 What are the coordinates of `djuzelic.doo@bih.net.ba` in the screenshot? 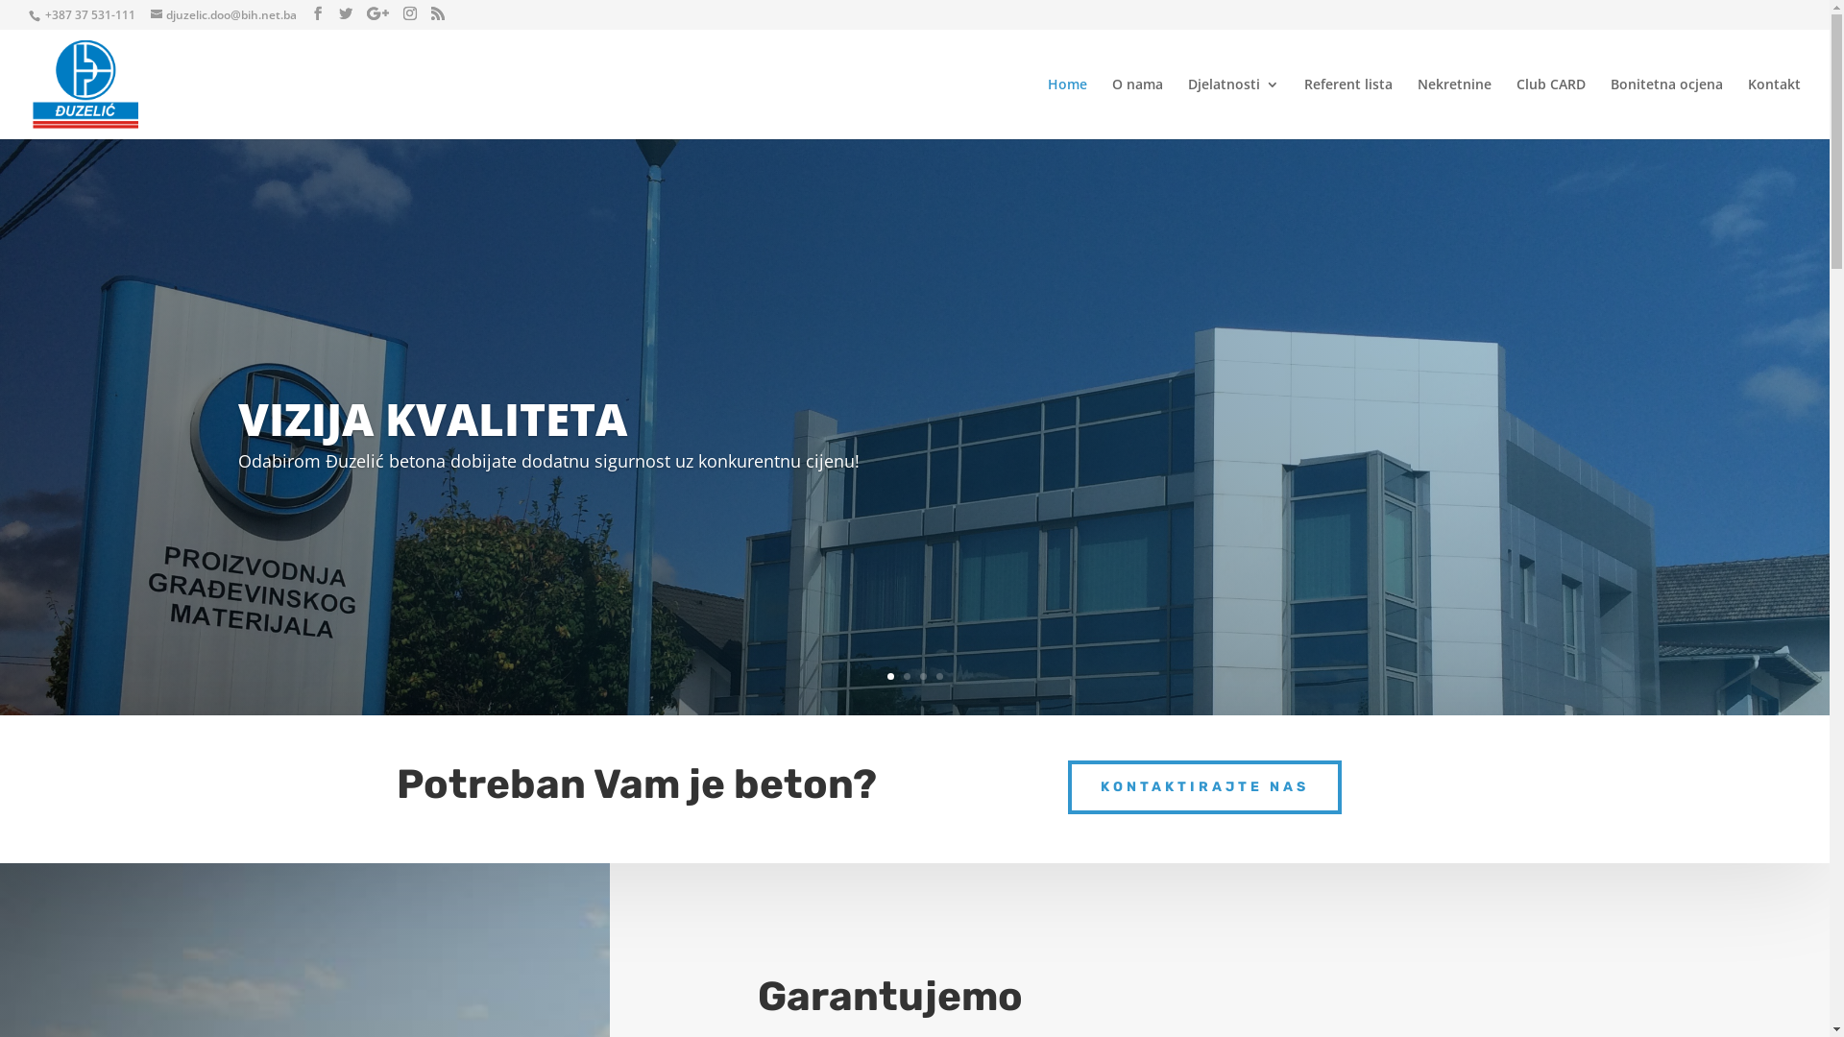 It's located at (224, 15).